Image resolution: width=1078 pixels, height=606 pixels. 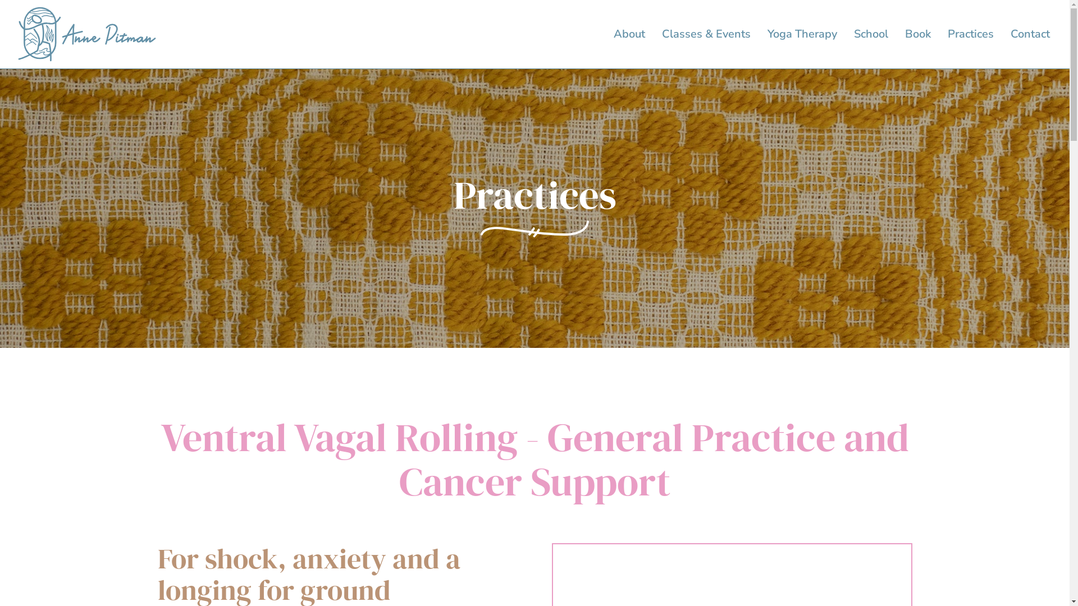 What do you see at coordinates (918, 34) in the screenshot?
I see `Book` at bounding box center [918, 34].